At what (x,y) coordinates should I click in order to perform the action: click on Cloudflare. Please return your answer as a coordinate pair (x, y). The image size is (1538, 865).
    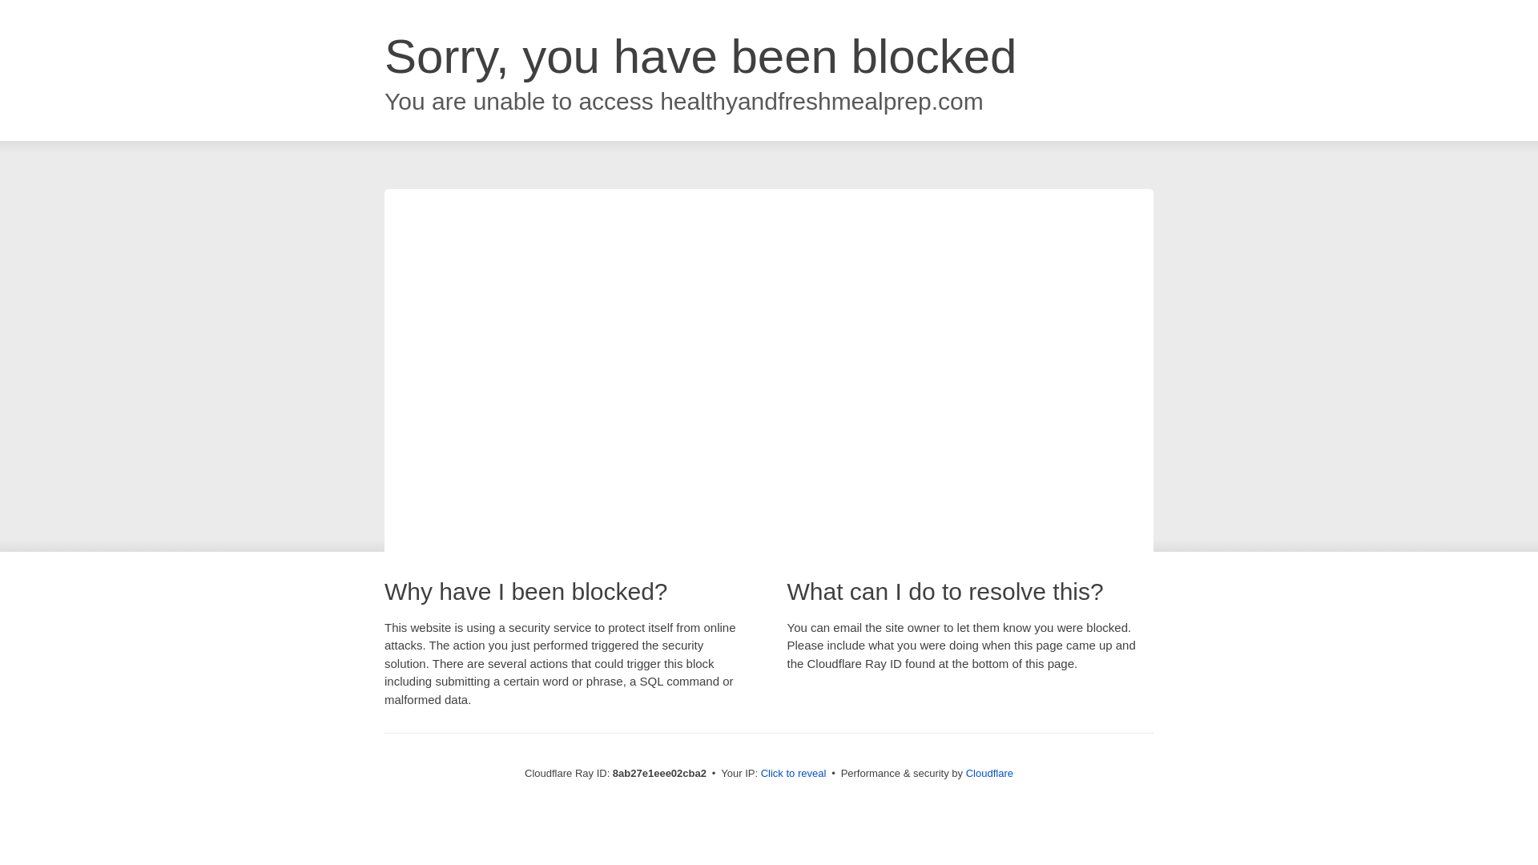
    Looking at the image, I should click on (989, 773).